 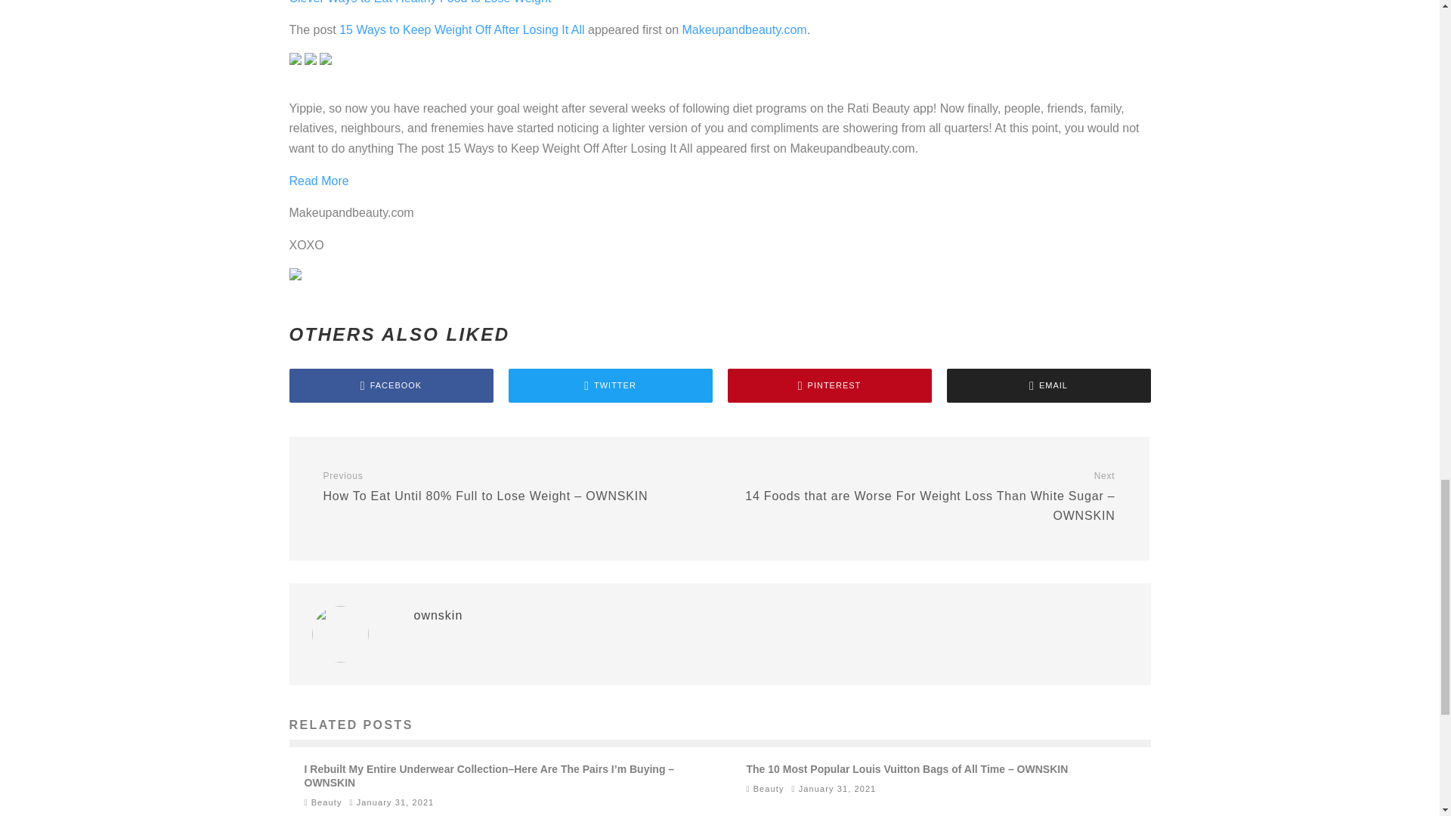 What do you see at coordinates (1047, 385) in the screenshot?
I see `EMAIL` at bounding box center [1047, 385].